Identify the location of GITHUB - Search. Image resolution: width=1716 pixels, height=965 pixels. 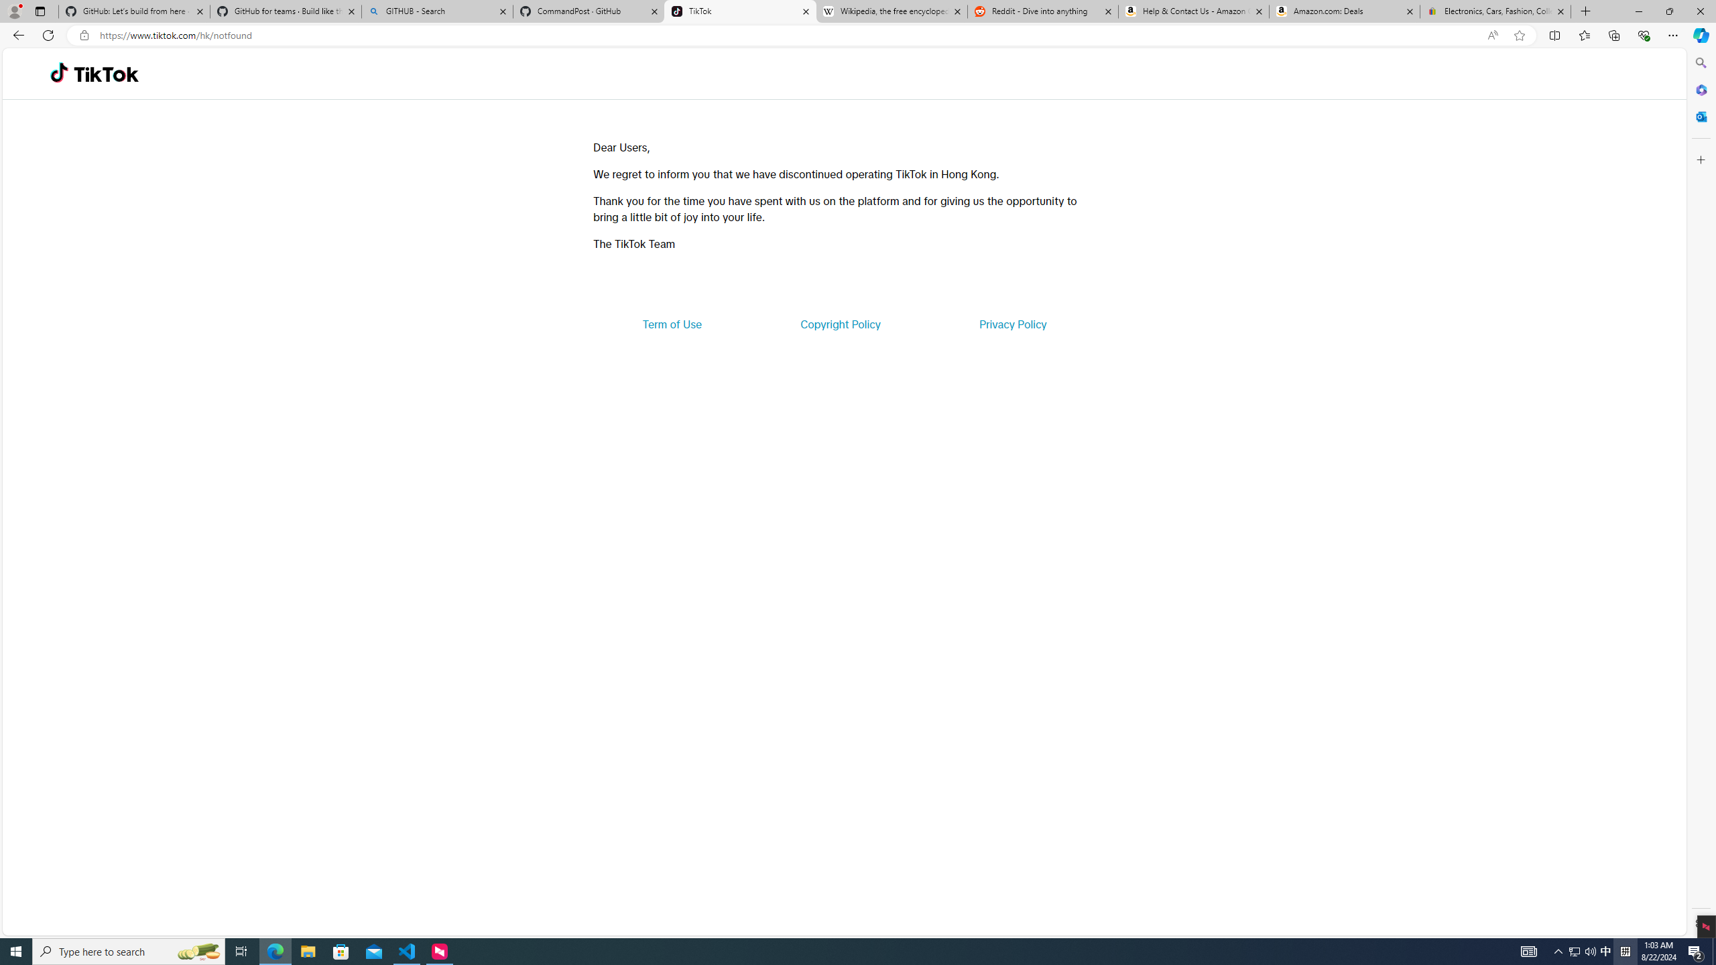
(436, 11).